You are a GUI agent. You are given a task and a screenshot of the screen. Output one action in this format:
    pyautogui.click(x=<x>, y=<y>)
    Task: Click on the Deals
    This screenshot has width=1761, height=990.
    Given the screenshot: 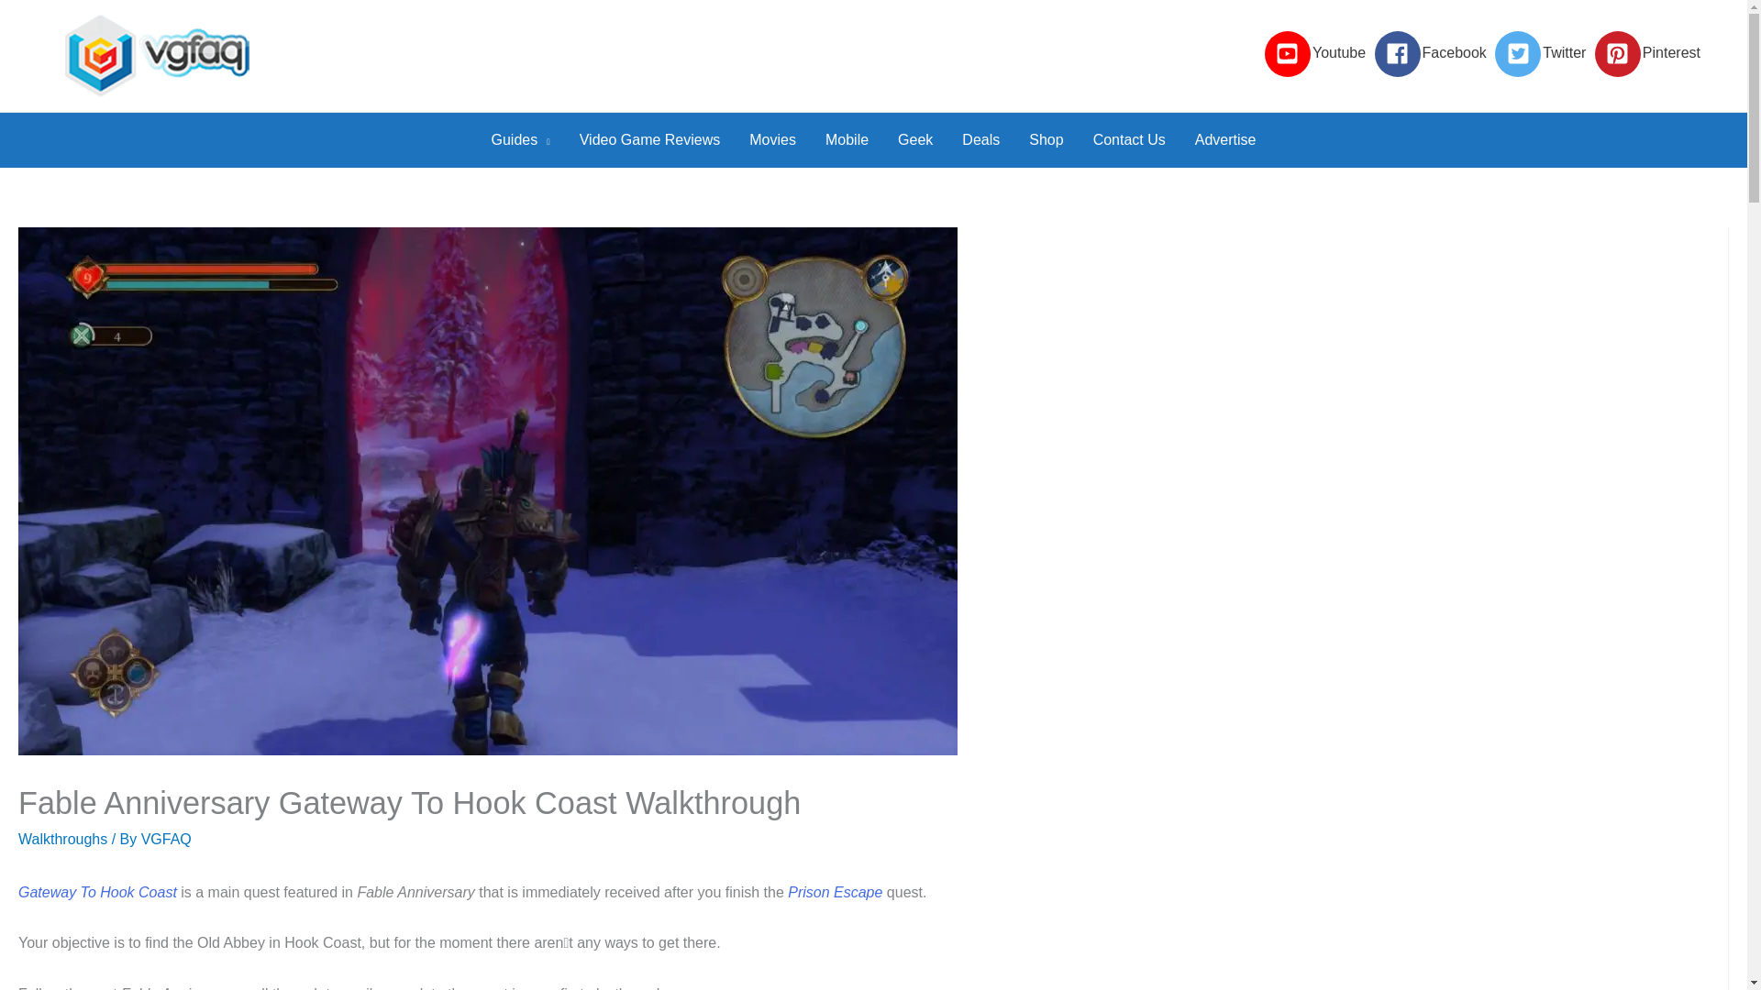 What is the action you would take?
    pyautogui.click(x=980, y=139)
    